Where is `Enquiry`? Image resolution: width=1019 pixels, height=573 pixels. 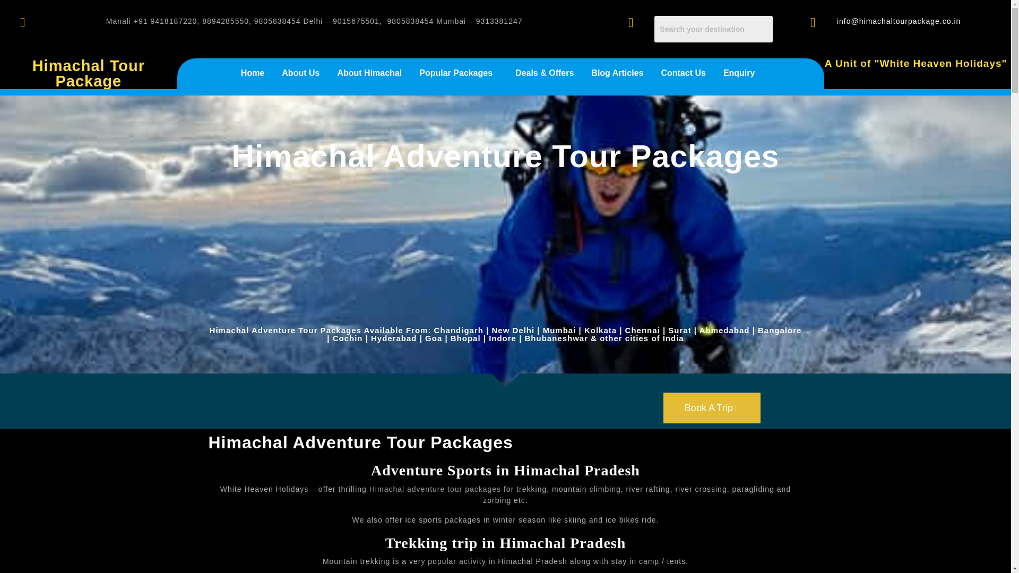 Enquiry is located at coordinates (739, 73).